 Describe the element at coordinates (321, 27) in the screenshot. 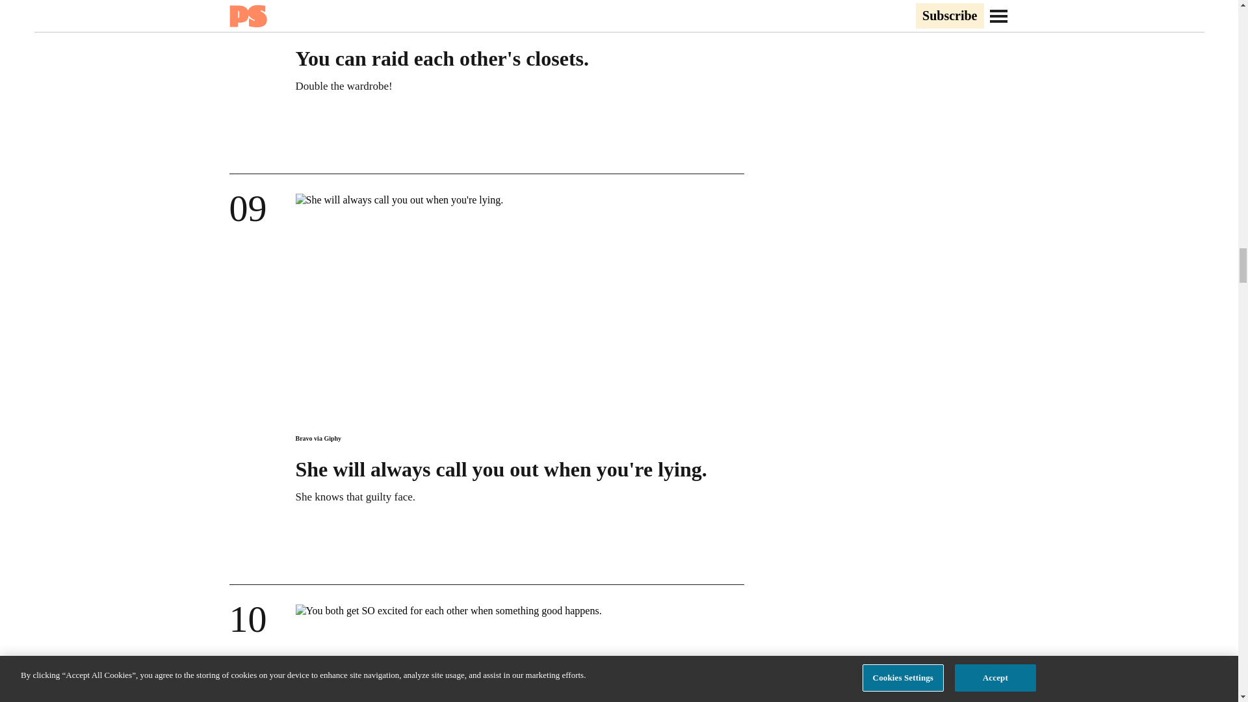

I see `The CW via Giphy` at that location.